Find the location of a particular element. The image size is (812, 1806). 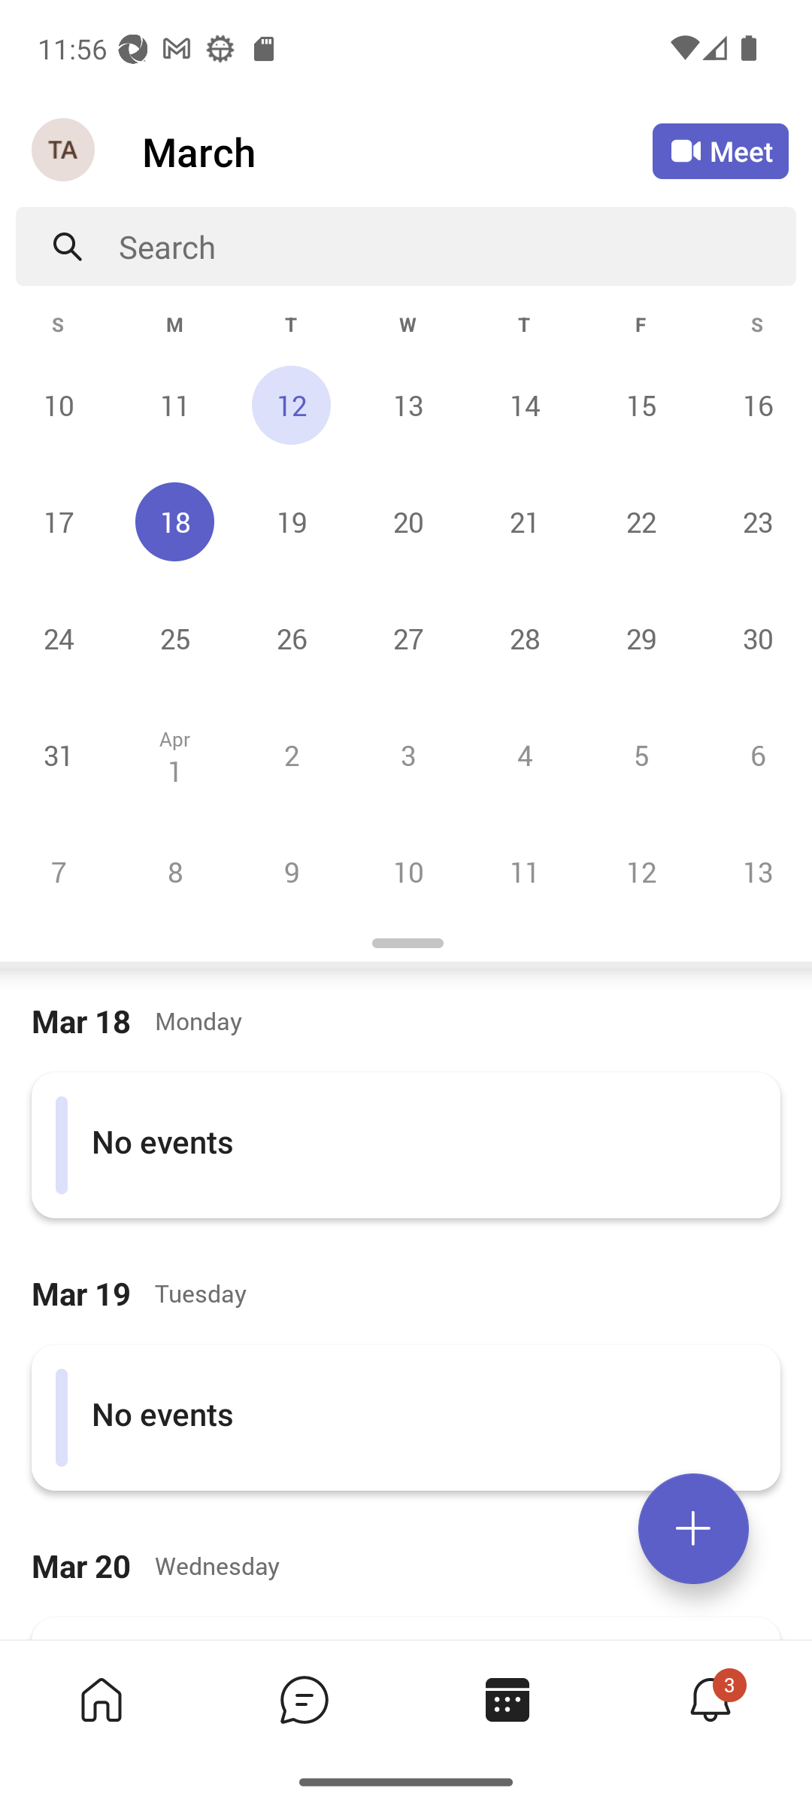

Monday, April 8 8 is located at coordinates (174, 871).